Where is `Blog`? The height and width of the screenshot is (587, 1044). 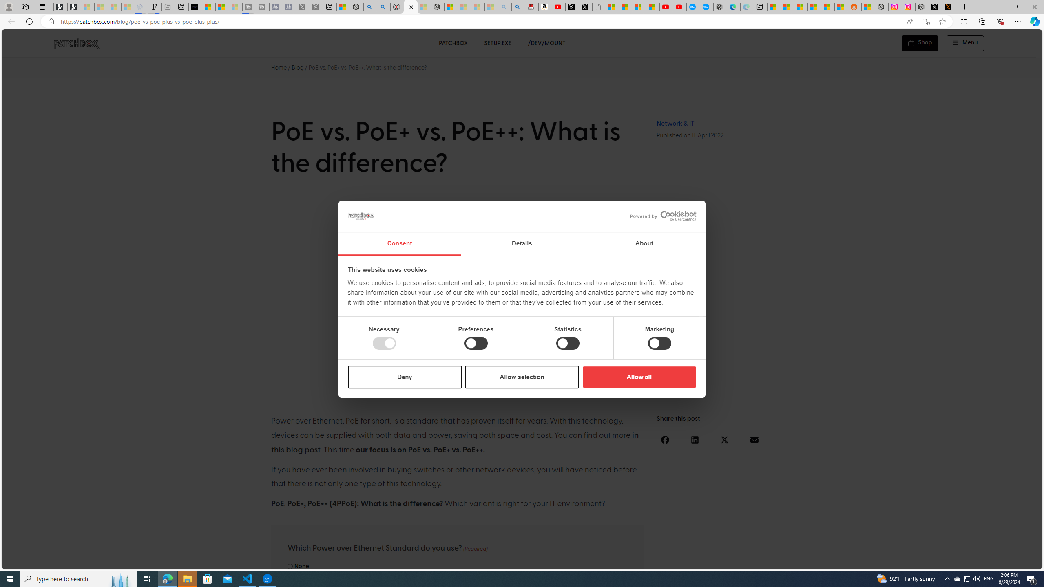 Blog is located at coordinates (297, 68).